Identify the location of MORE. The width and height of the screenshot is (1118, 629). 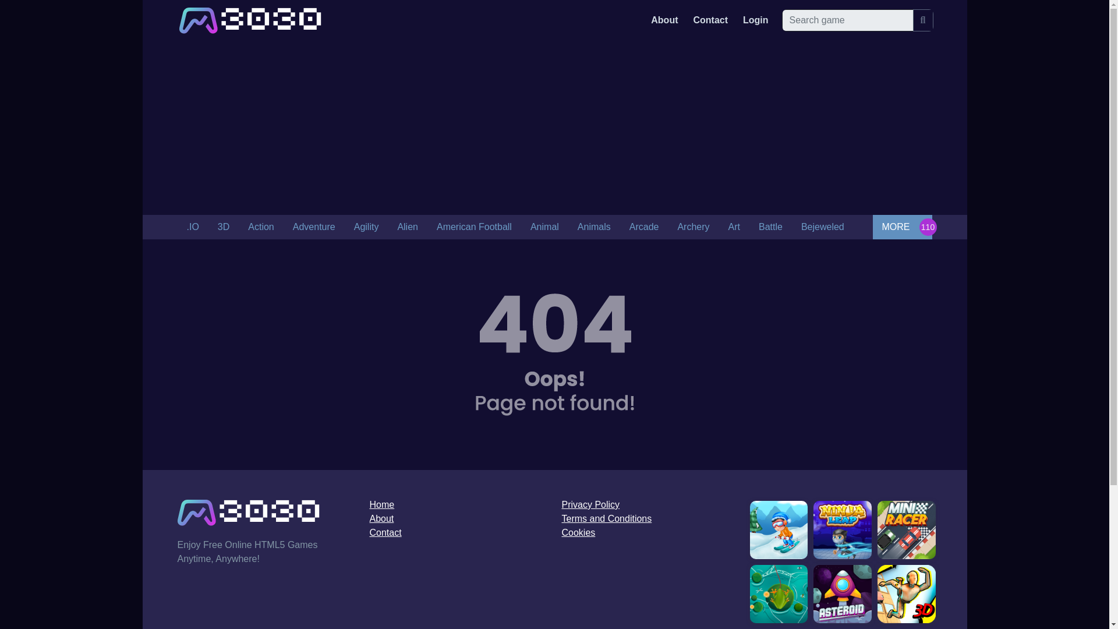
(901, 227).